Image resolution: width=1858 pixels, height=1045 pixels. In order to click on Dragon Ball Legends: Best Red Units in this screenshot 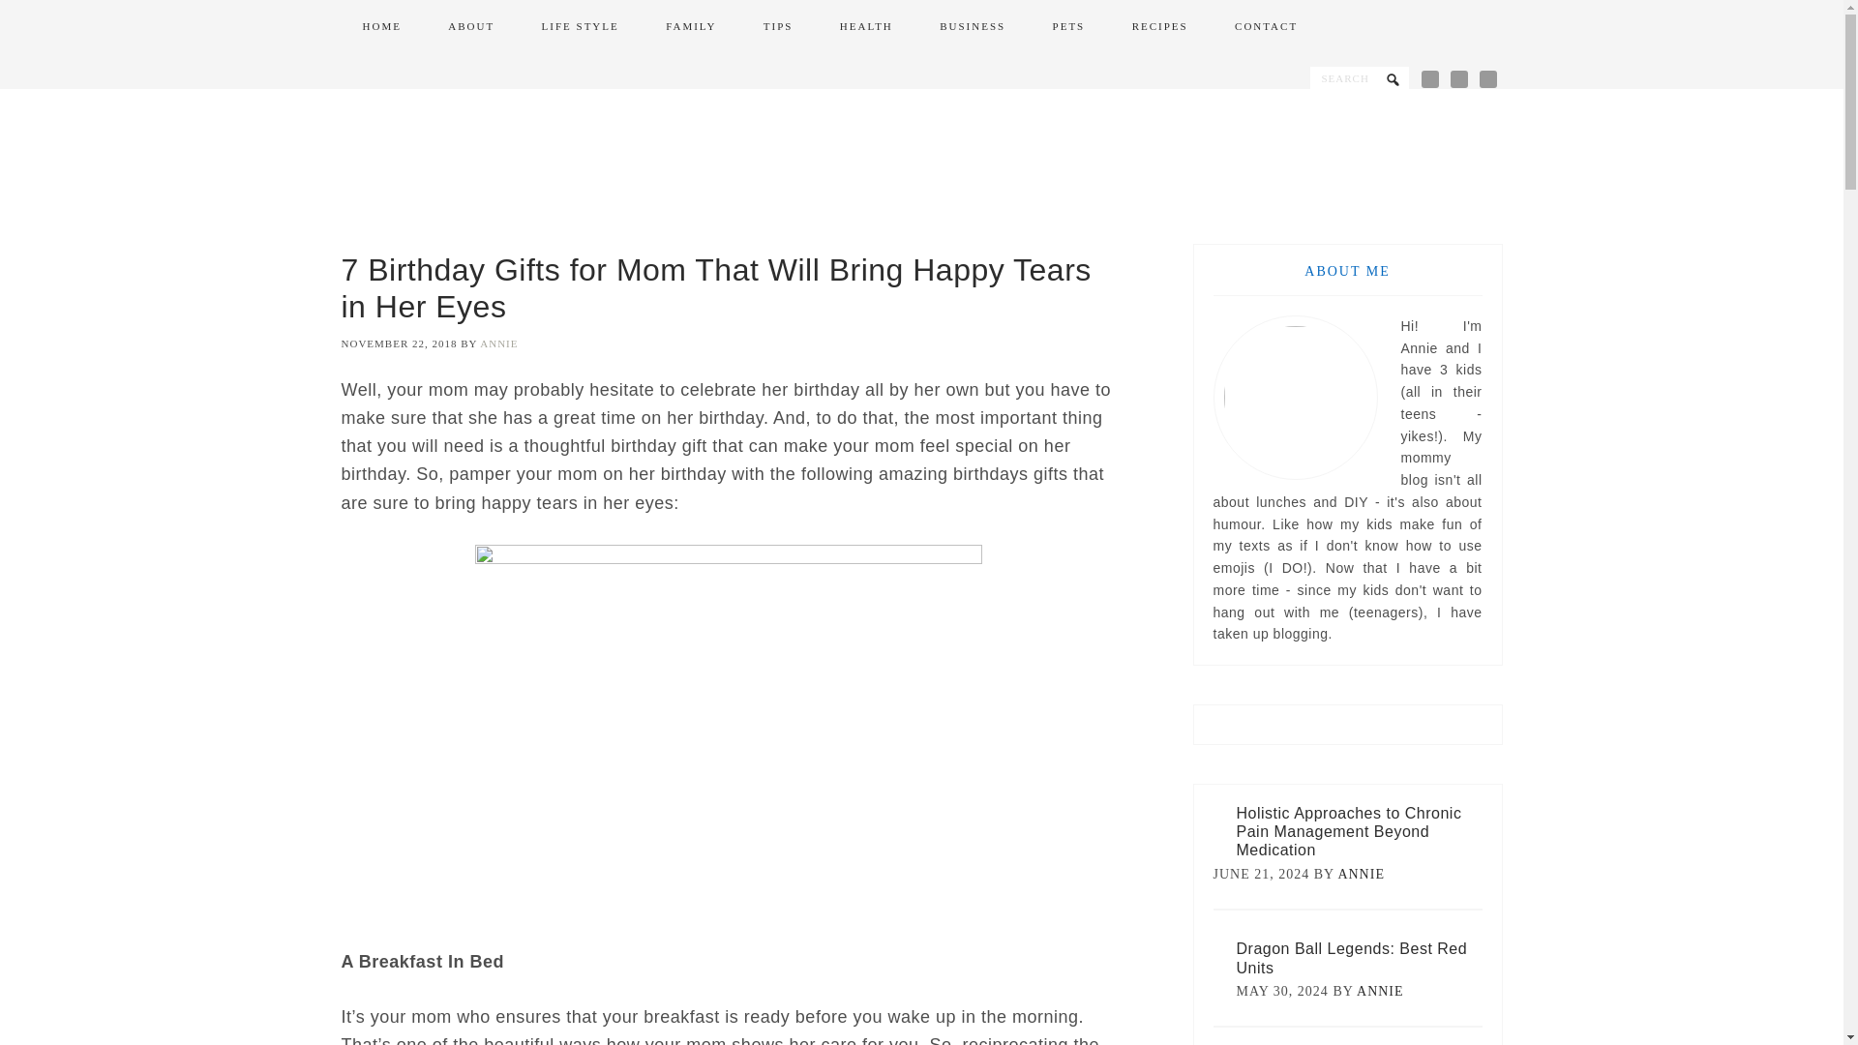, I will do `click(1352, 958)`.